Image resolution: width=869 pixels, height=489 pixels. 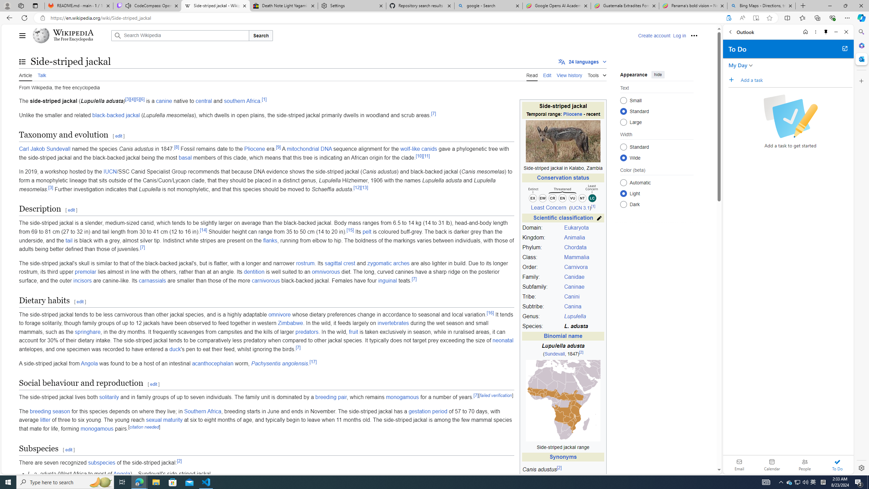 What do you see at coordinates (728, 18) in the screenshot?
I see `Support Wikipedia?` at bounding box center [728, 18].